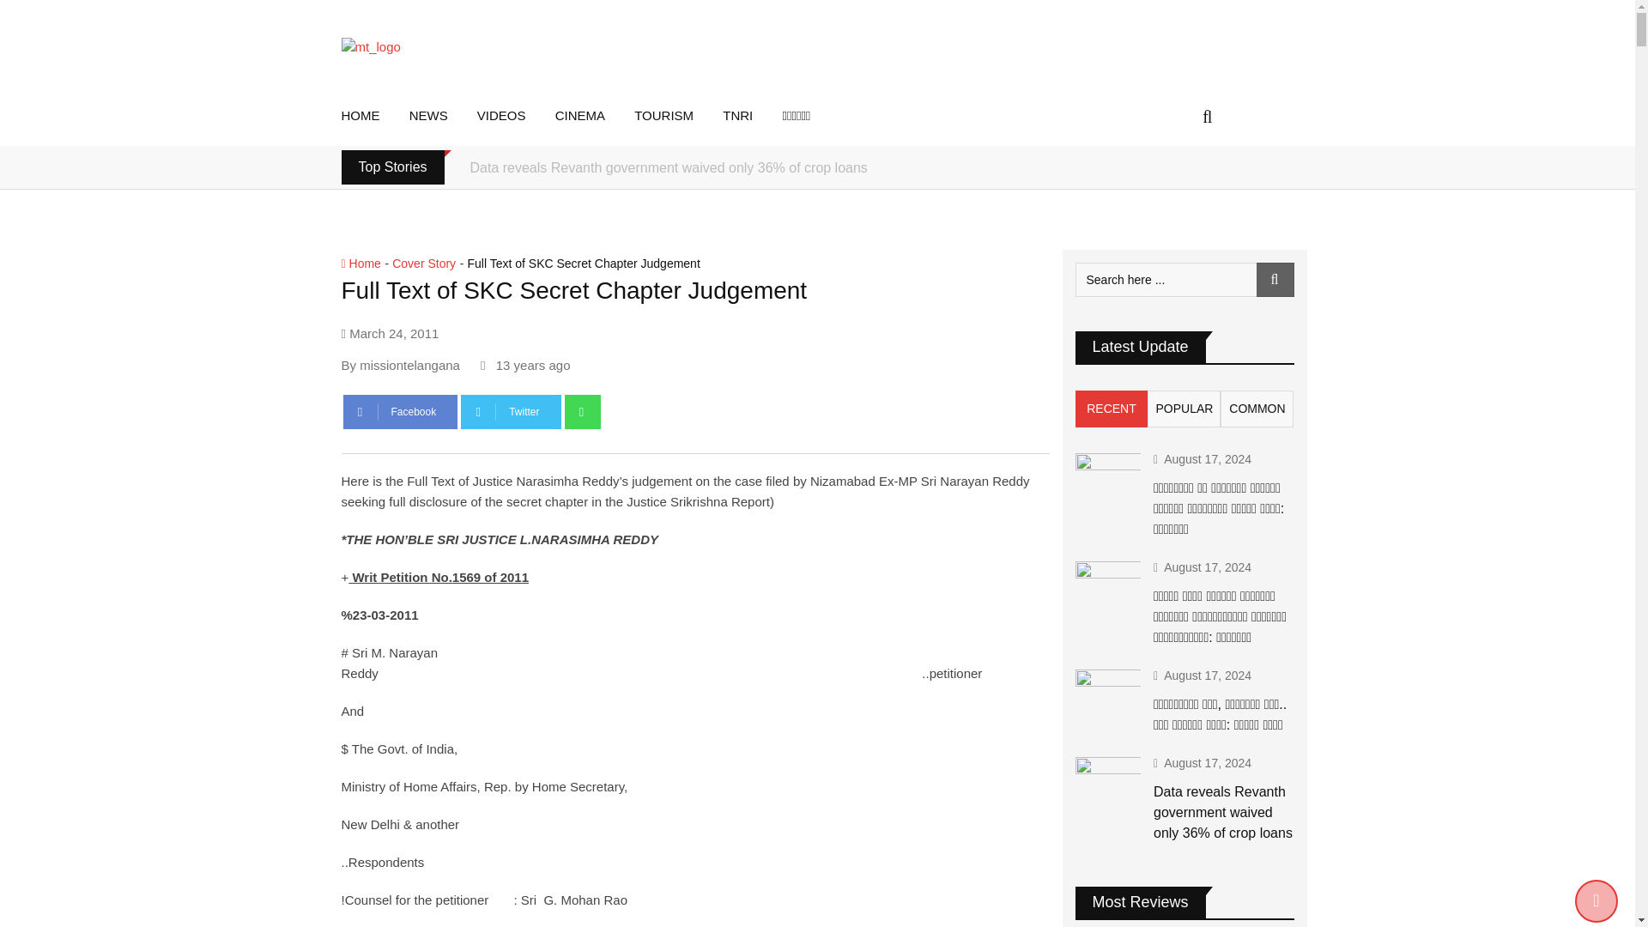 This screenshot has width=1648, height=927. Describe the element at coordinates (676, 115) in the screenshot. I see `TOURISM` at that location.